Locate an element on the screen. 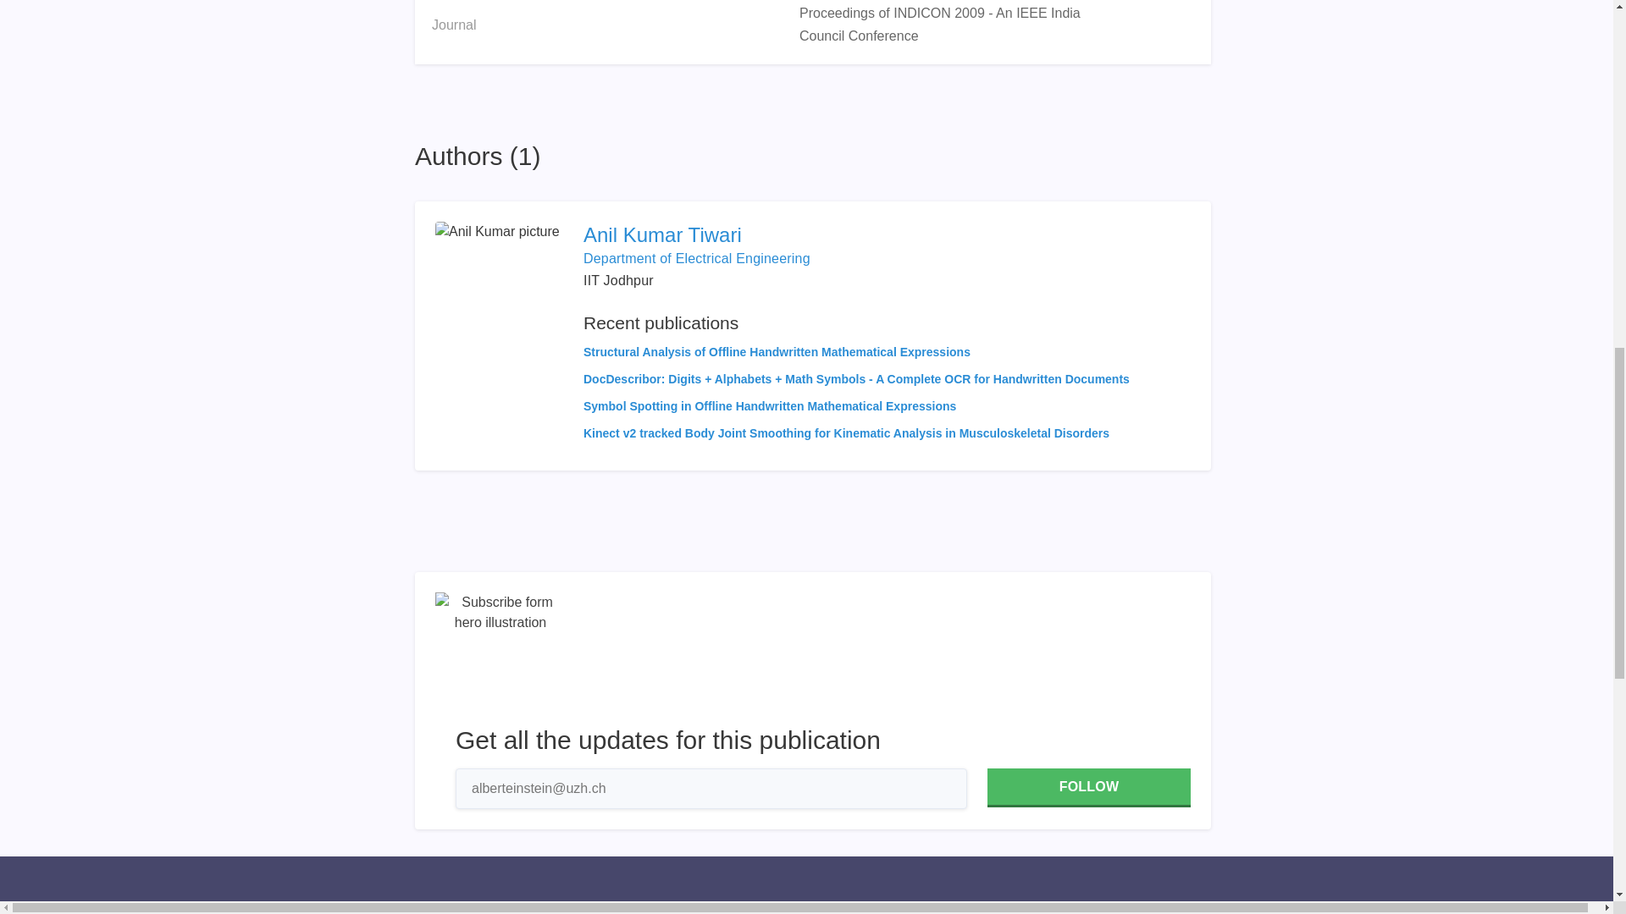  Anil Kumar Tiwari is located at coordinates (857, 235).